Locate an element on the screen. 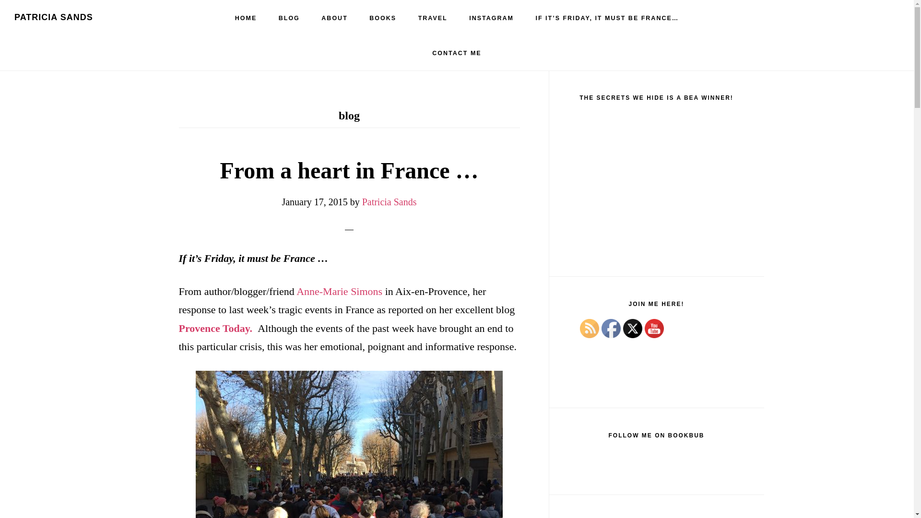  BOOKS is located at coordinates (383, 18).